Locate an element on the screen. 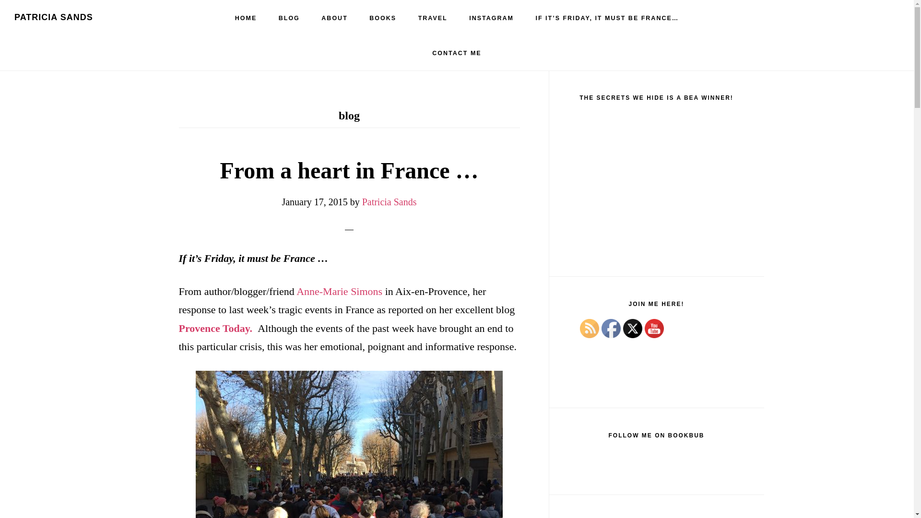  BOOKS is located at coordinates (383, 18).